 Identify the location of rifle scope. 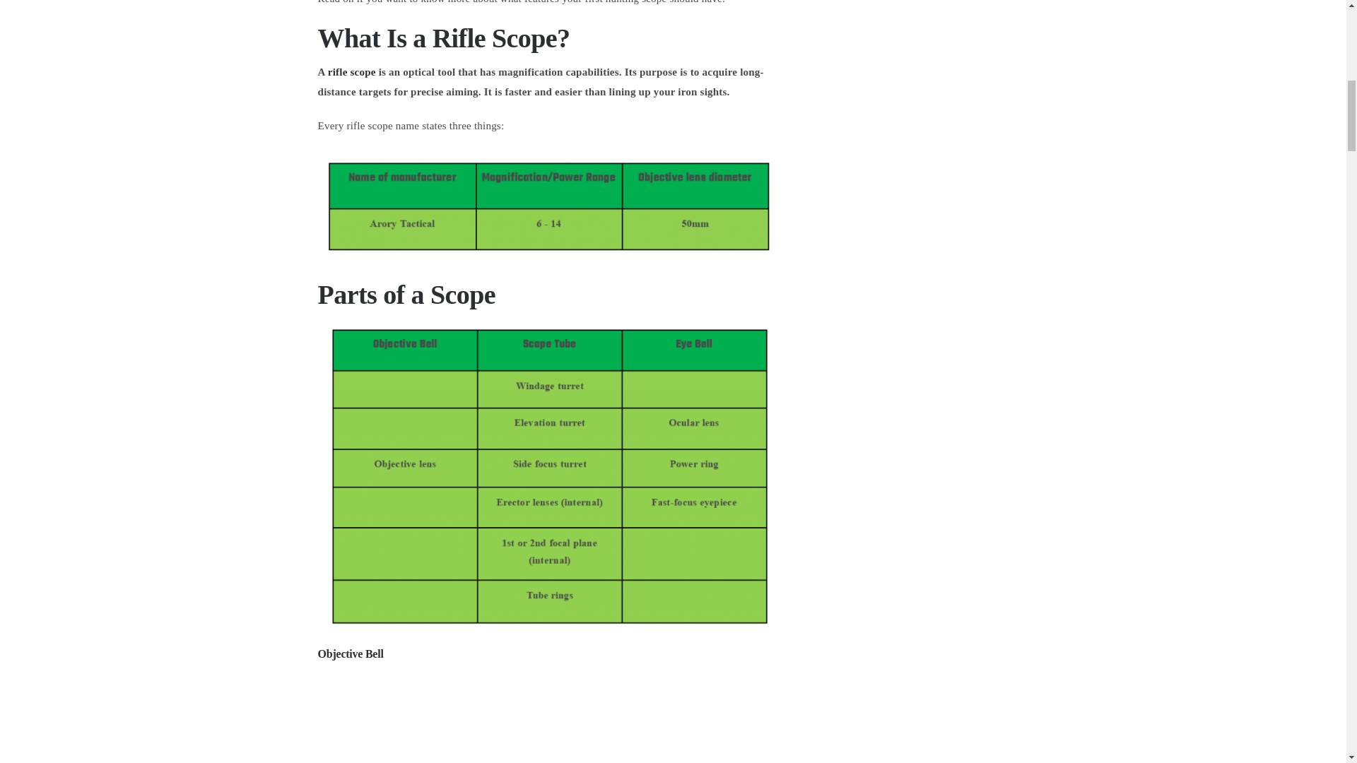
(352, 72).